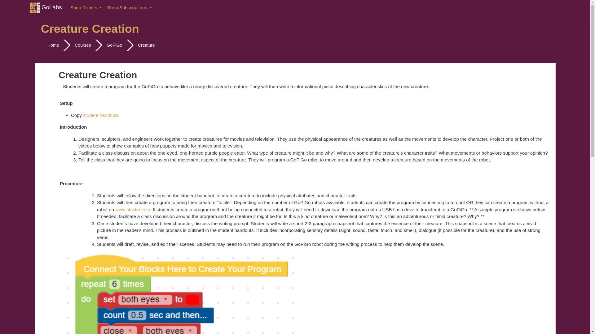  Describe the element at coordinates (114, 45) in the screenshot. I see `GoPiGo` at that location.